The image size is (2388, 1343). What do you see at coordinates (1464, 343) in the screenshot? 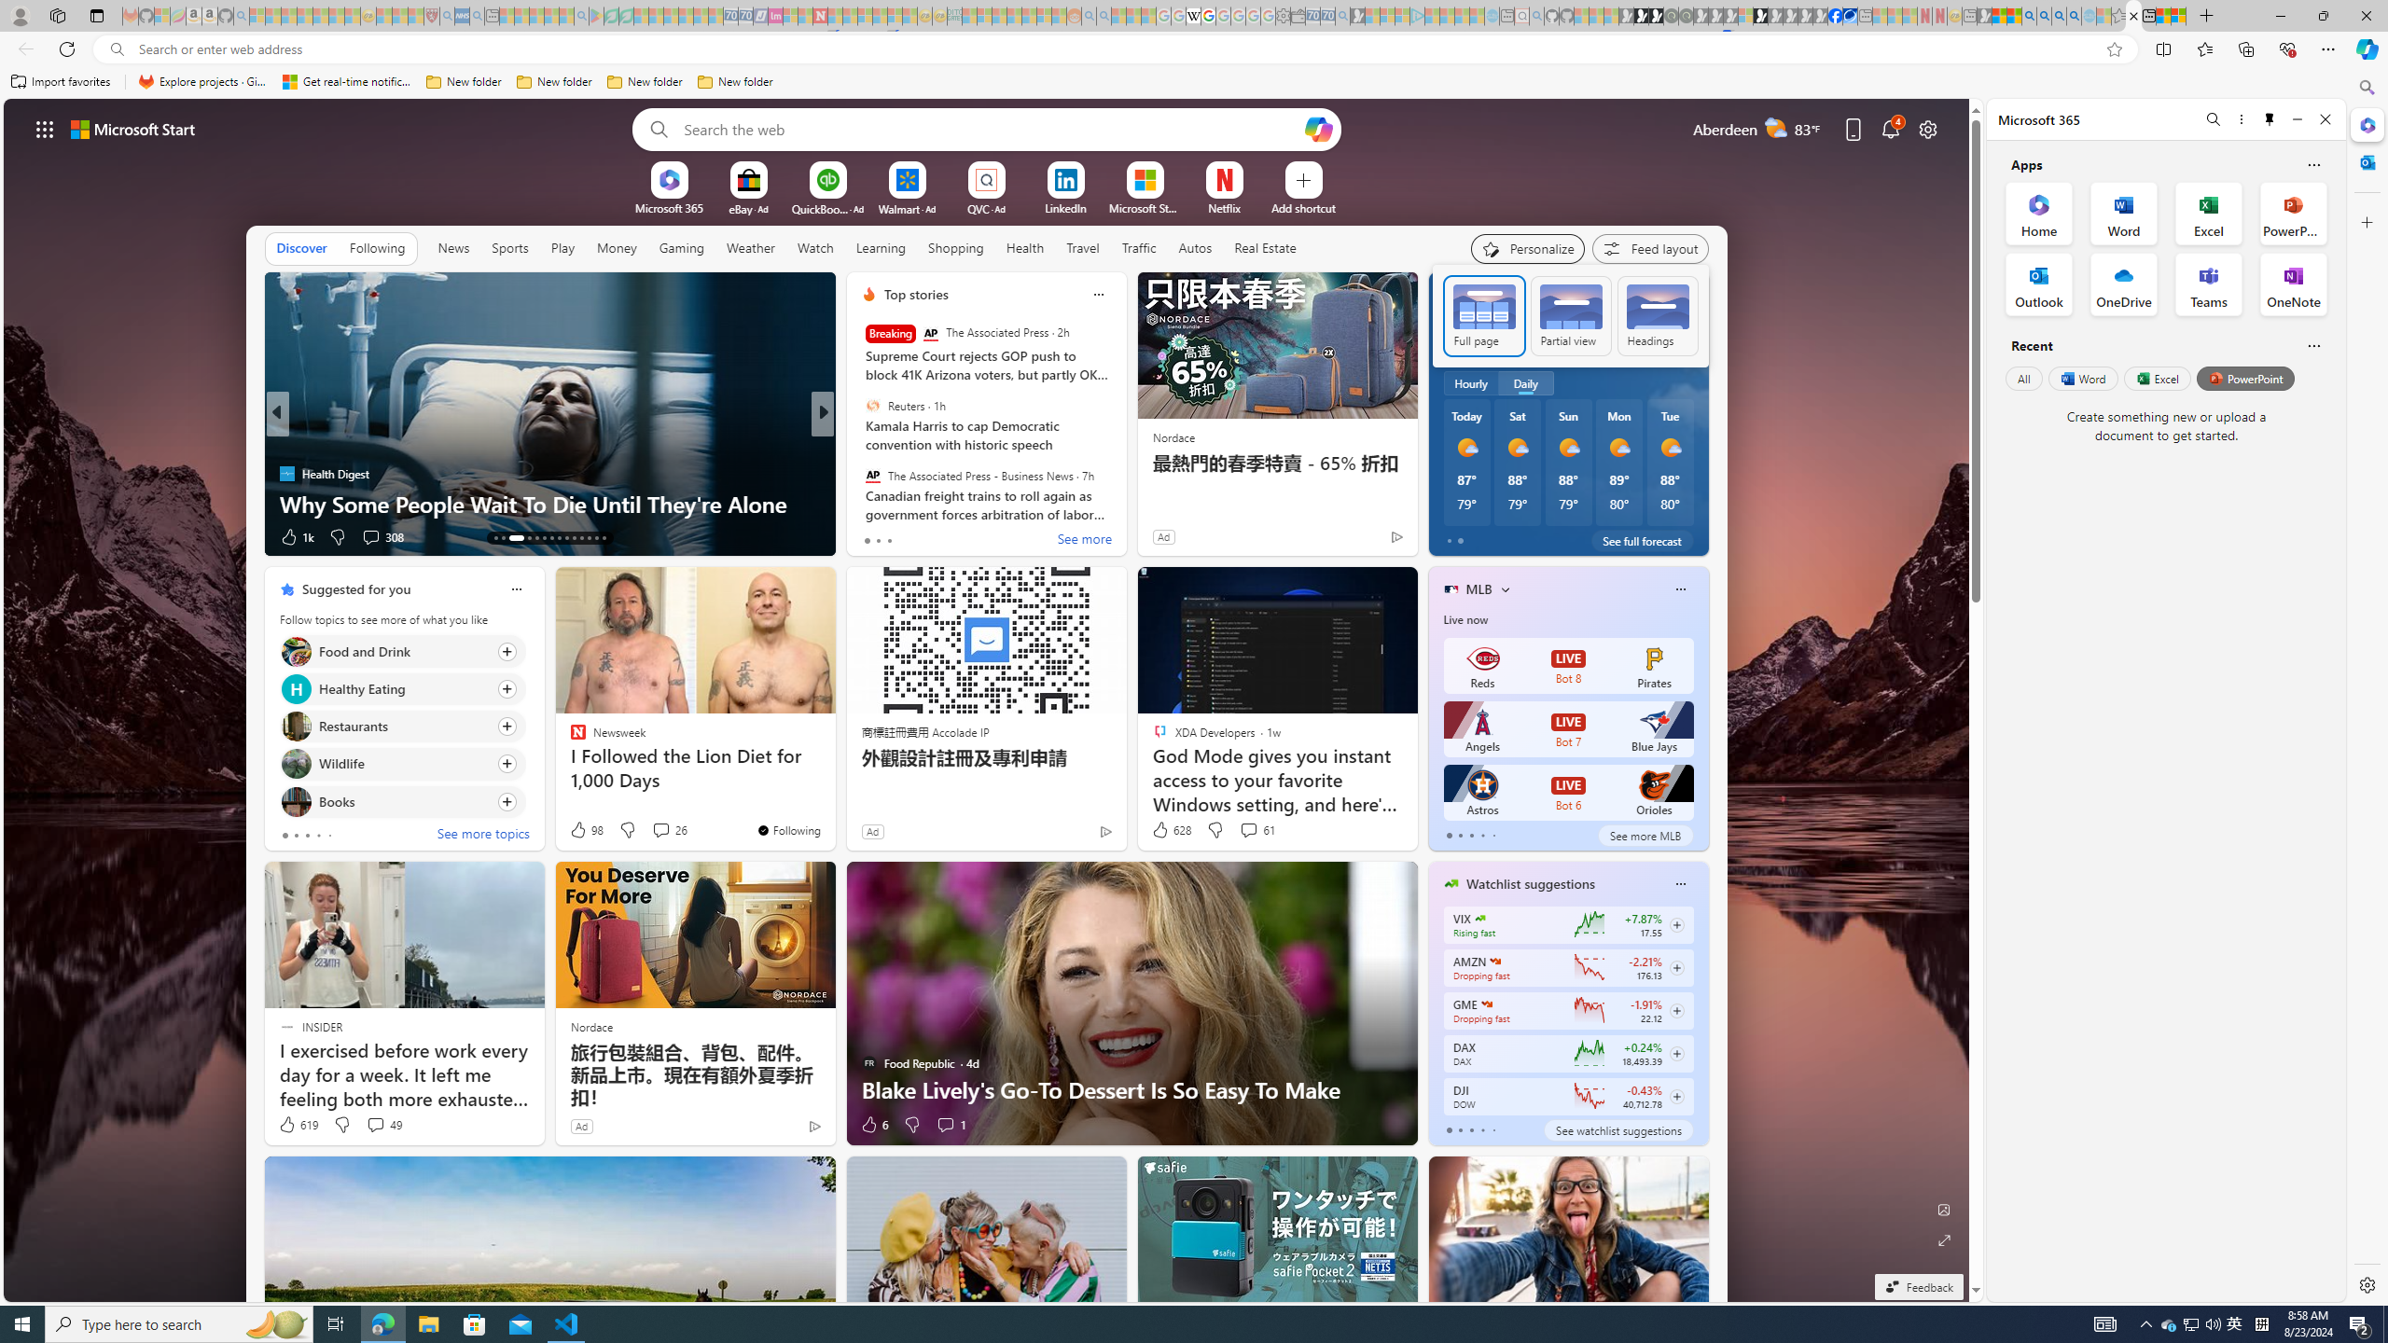
I see `Partly sunny` at bounding box center [1464, 343].